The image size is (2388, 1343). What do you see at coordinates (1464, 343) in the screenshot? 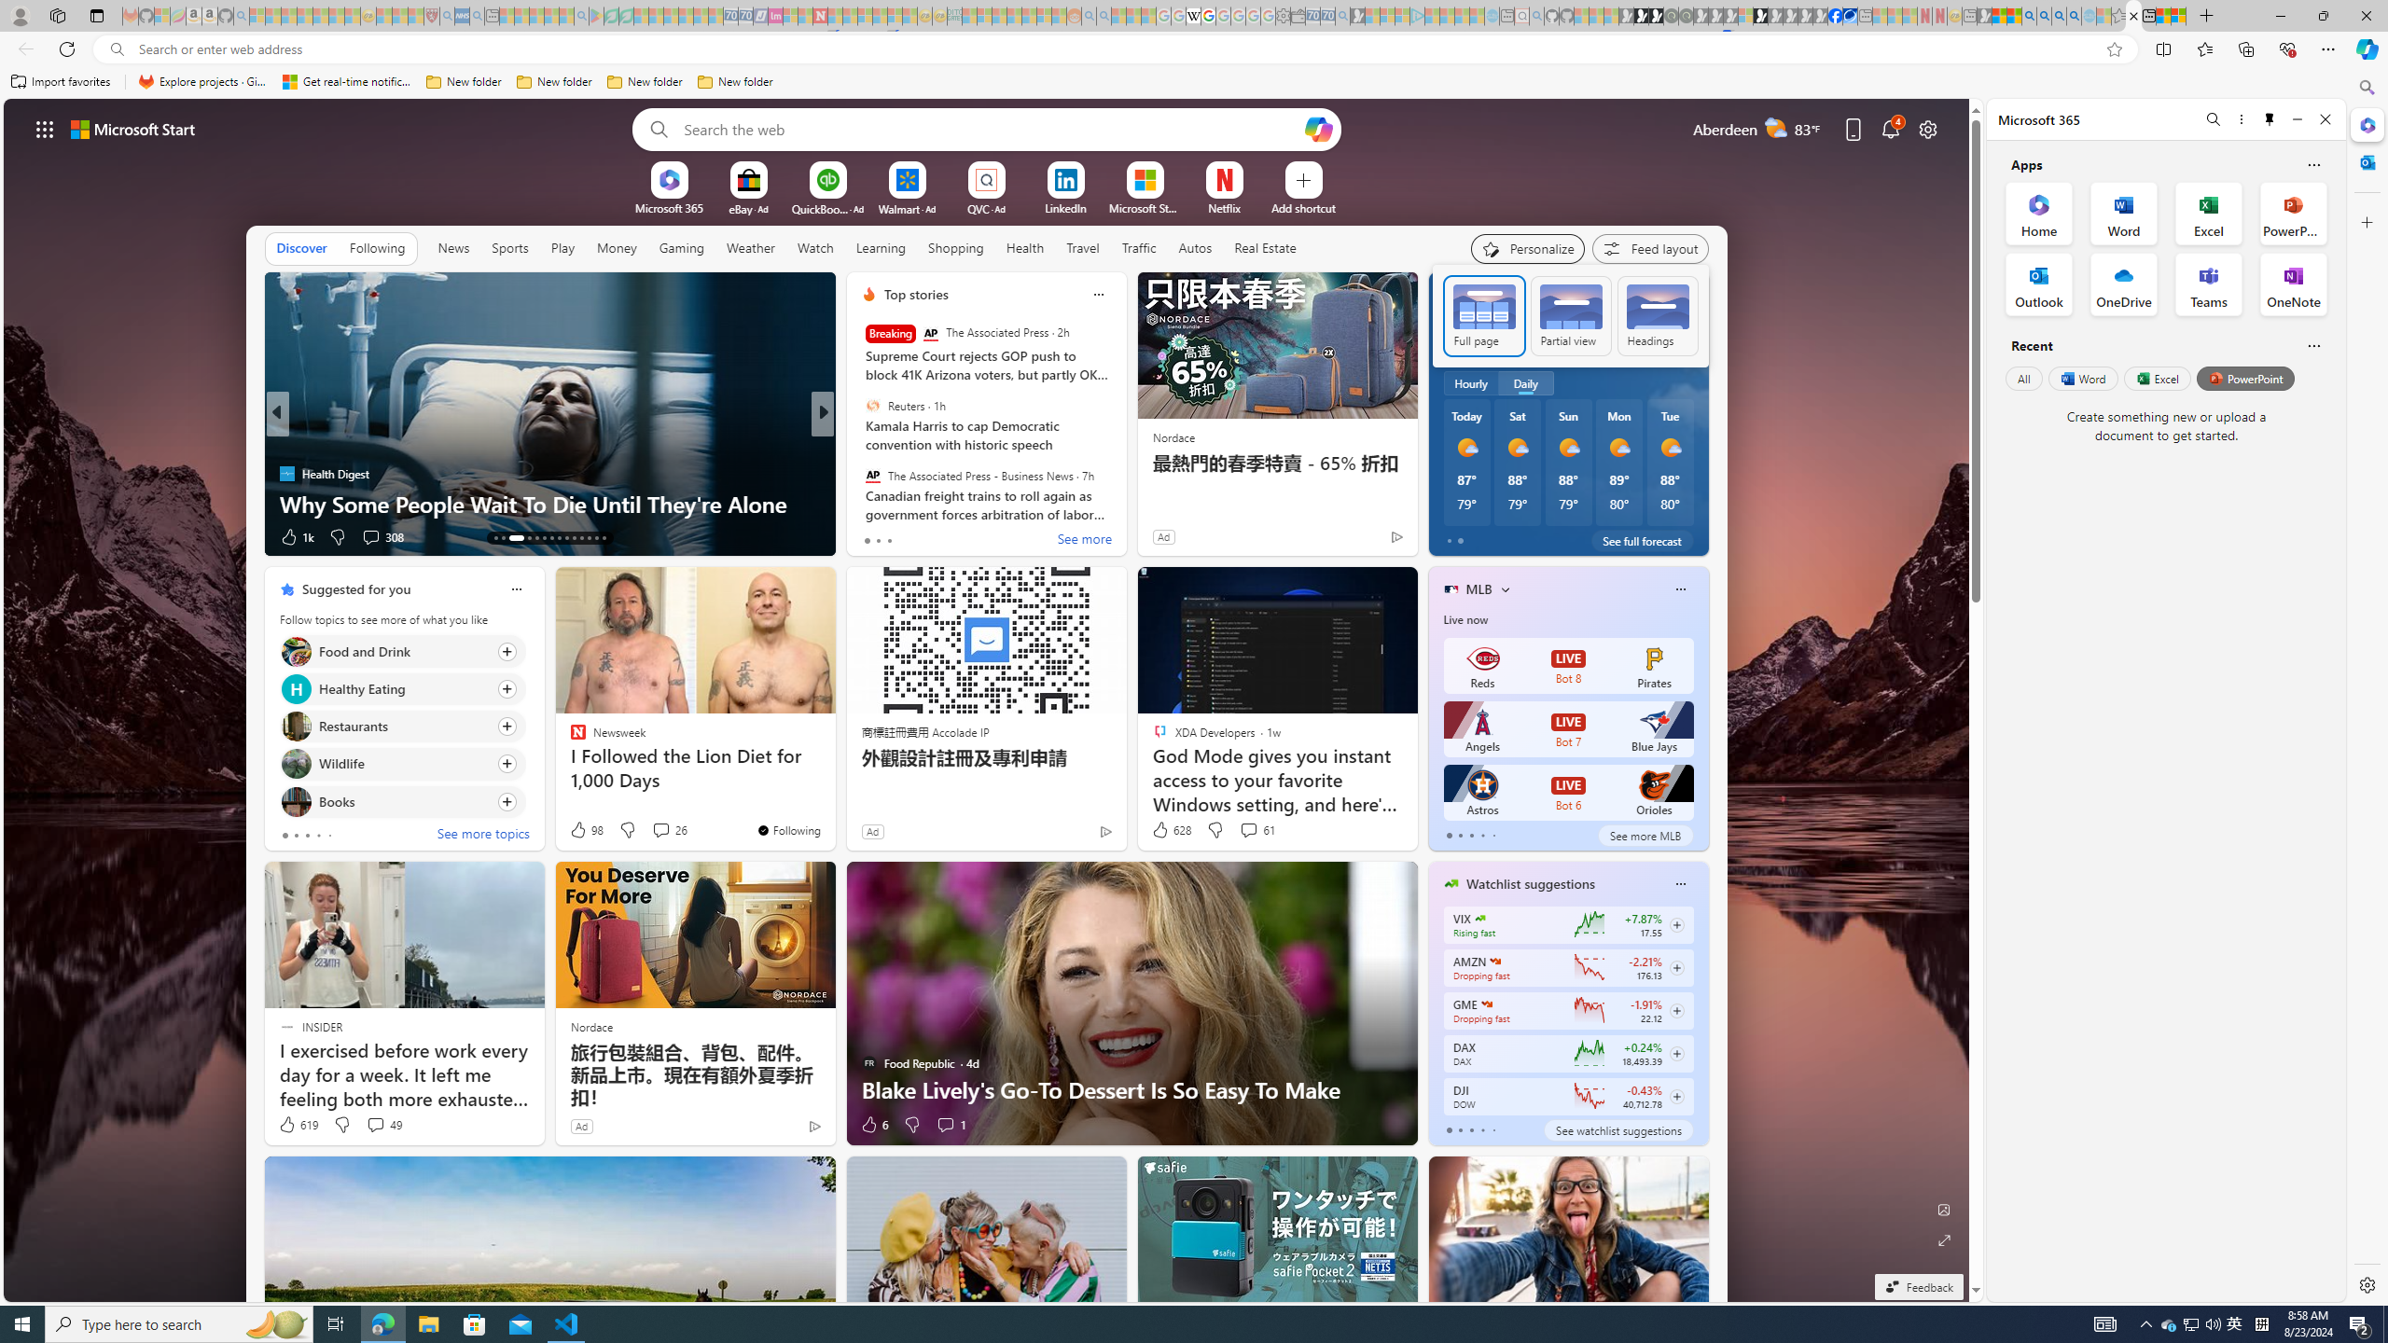
I see `Partly sunny` at bounding box center [1464, 343].